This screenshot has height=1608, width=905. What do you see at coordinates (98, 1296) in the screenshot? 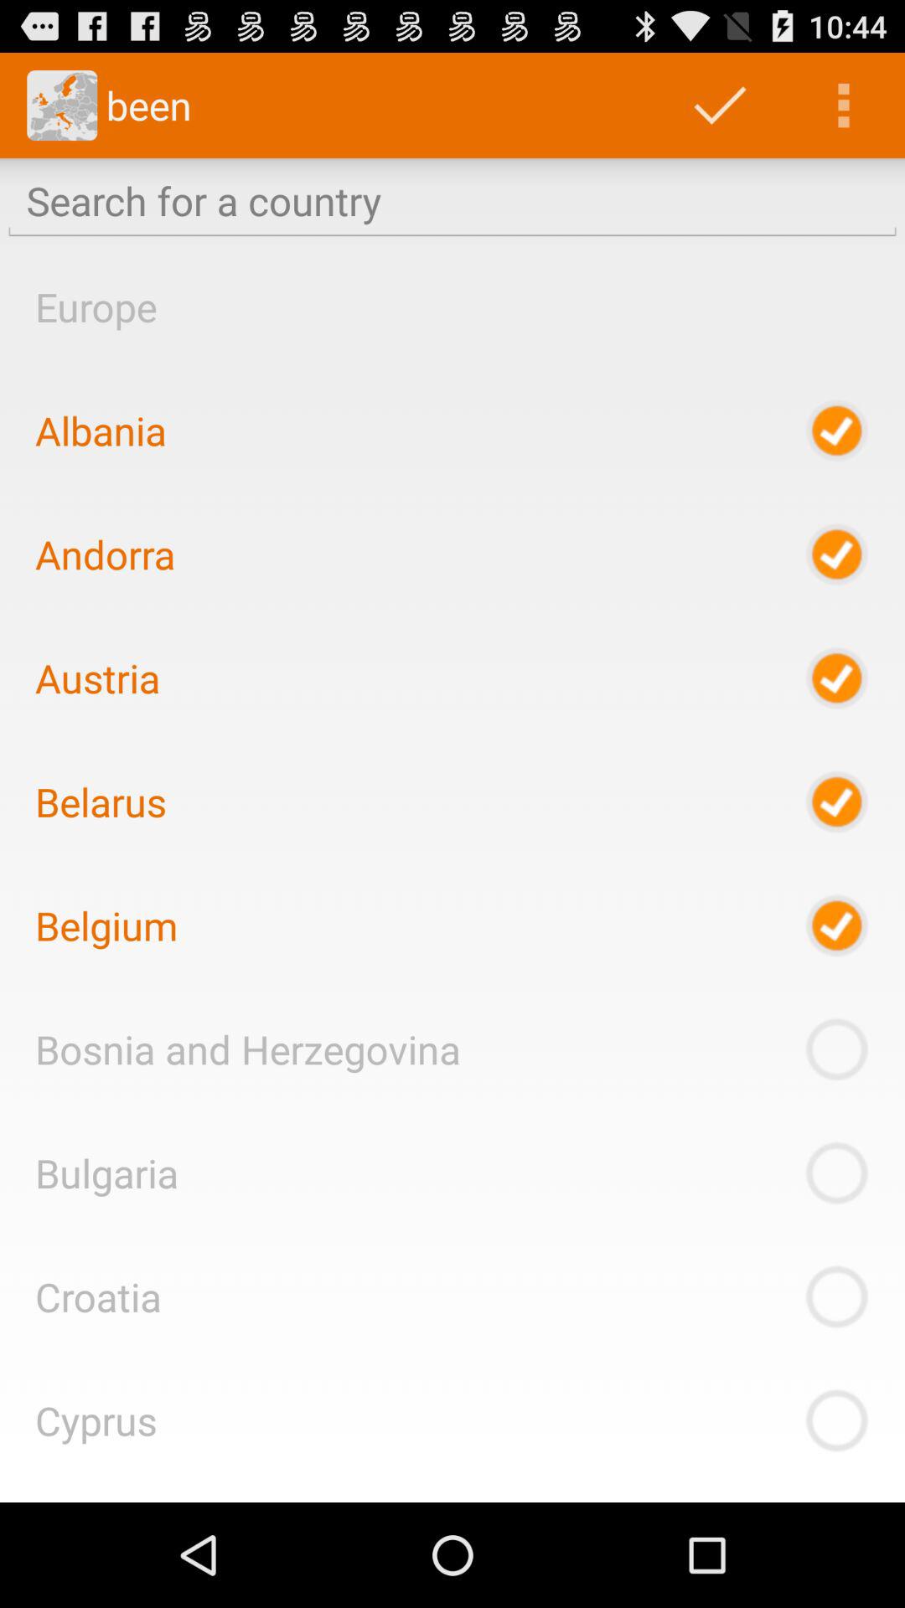
I see `select the app above the cyprus app` at bounding box center [98, 1296].